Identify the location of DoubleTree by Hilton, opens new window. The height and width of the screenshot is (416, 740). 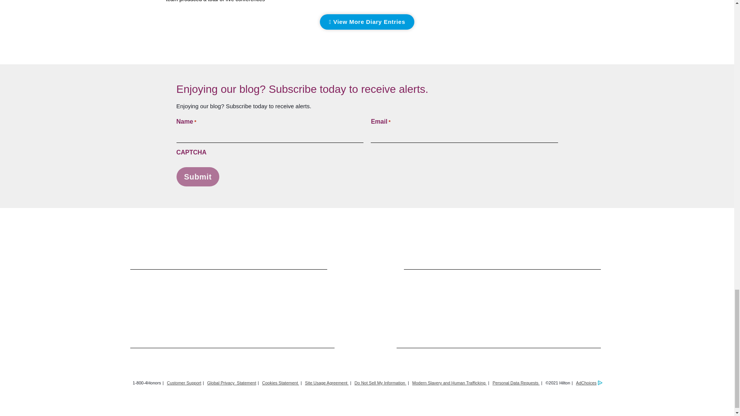
(343, 301).